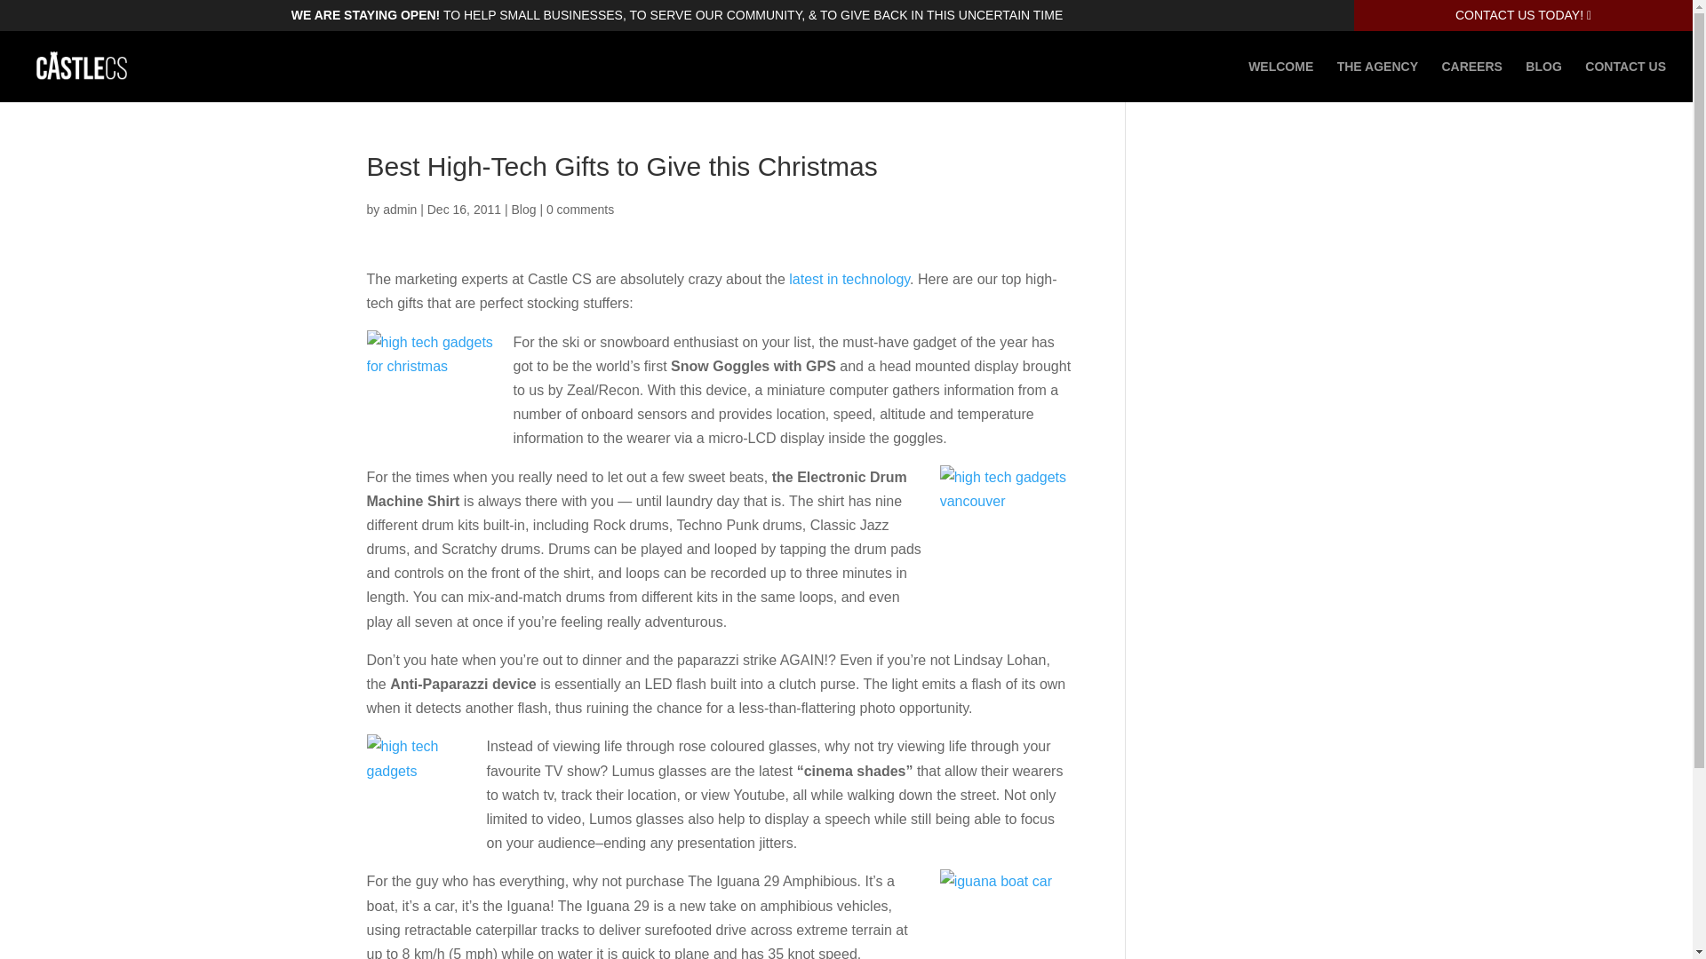 The width and height of the screenshot is (1706, 959). I want to click on high tech gadgets, so click(419, 788).